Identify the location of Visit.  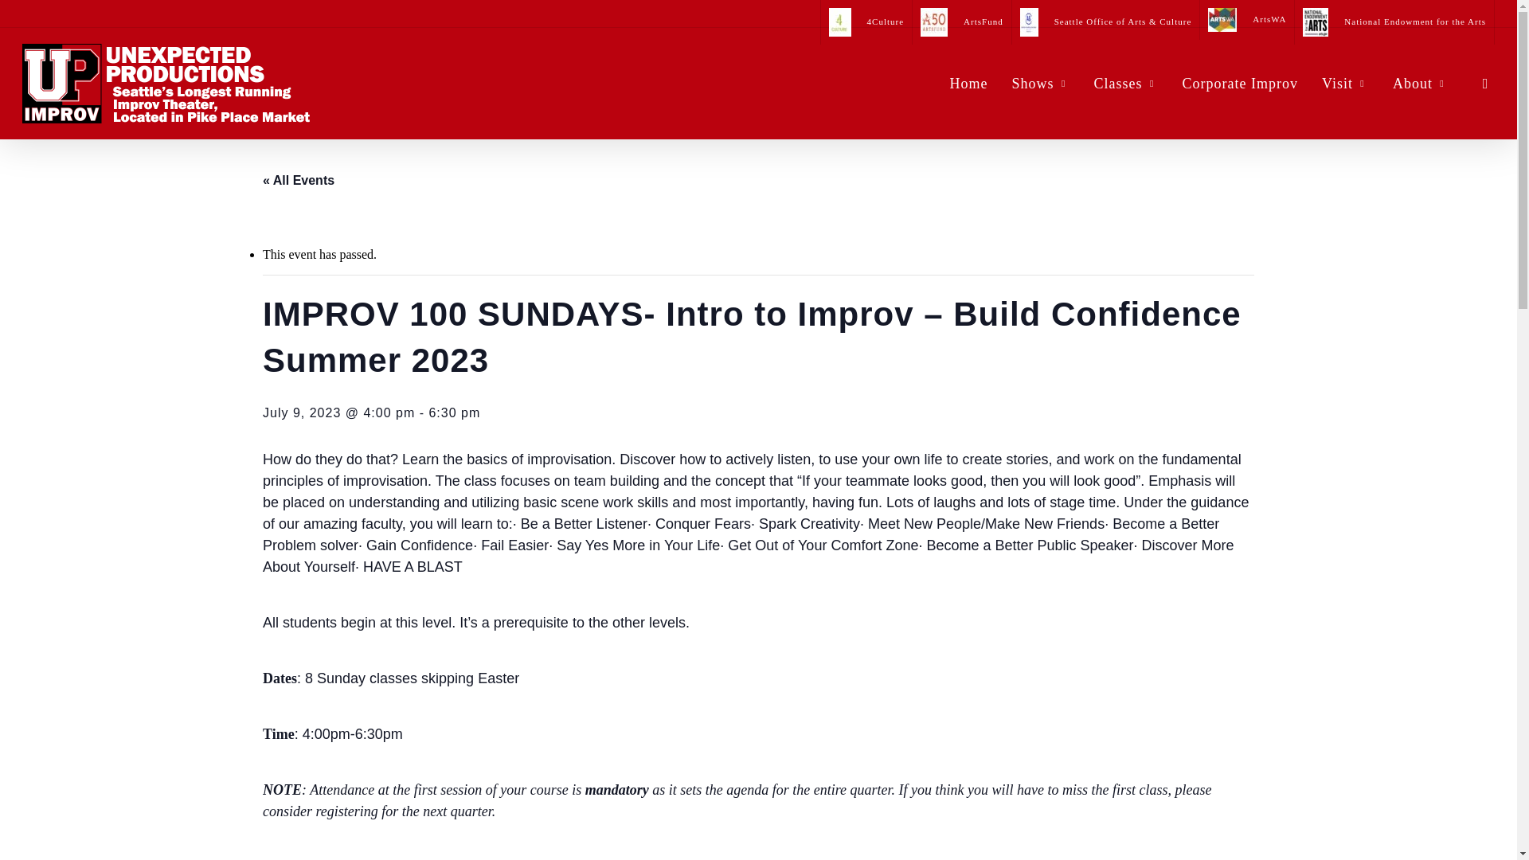
(1345, 83).